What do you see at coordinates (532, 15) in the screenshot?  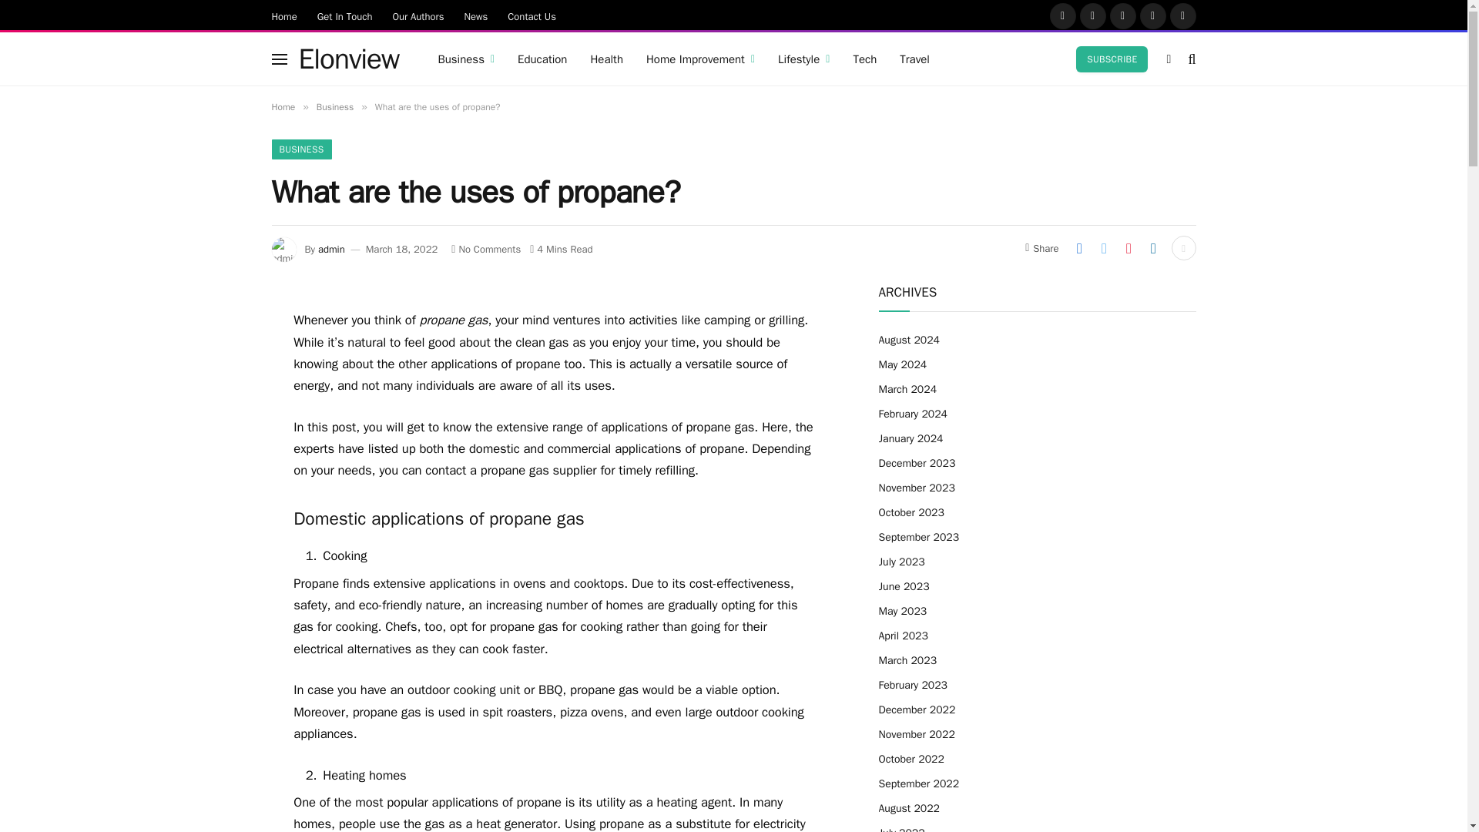 I see `Contact Us` at bounding box center [532, 15].